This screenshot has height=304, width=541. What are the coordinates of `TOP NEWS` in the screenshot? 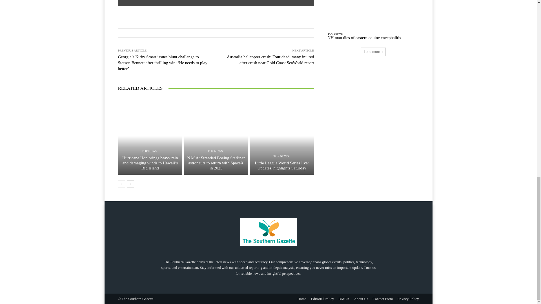 It's located at (215, 151).